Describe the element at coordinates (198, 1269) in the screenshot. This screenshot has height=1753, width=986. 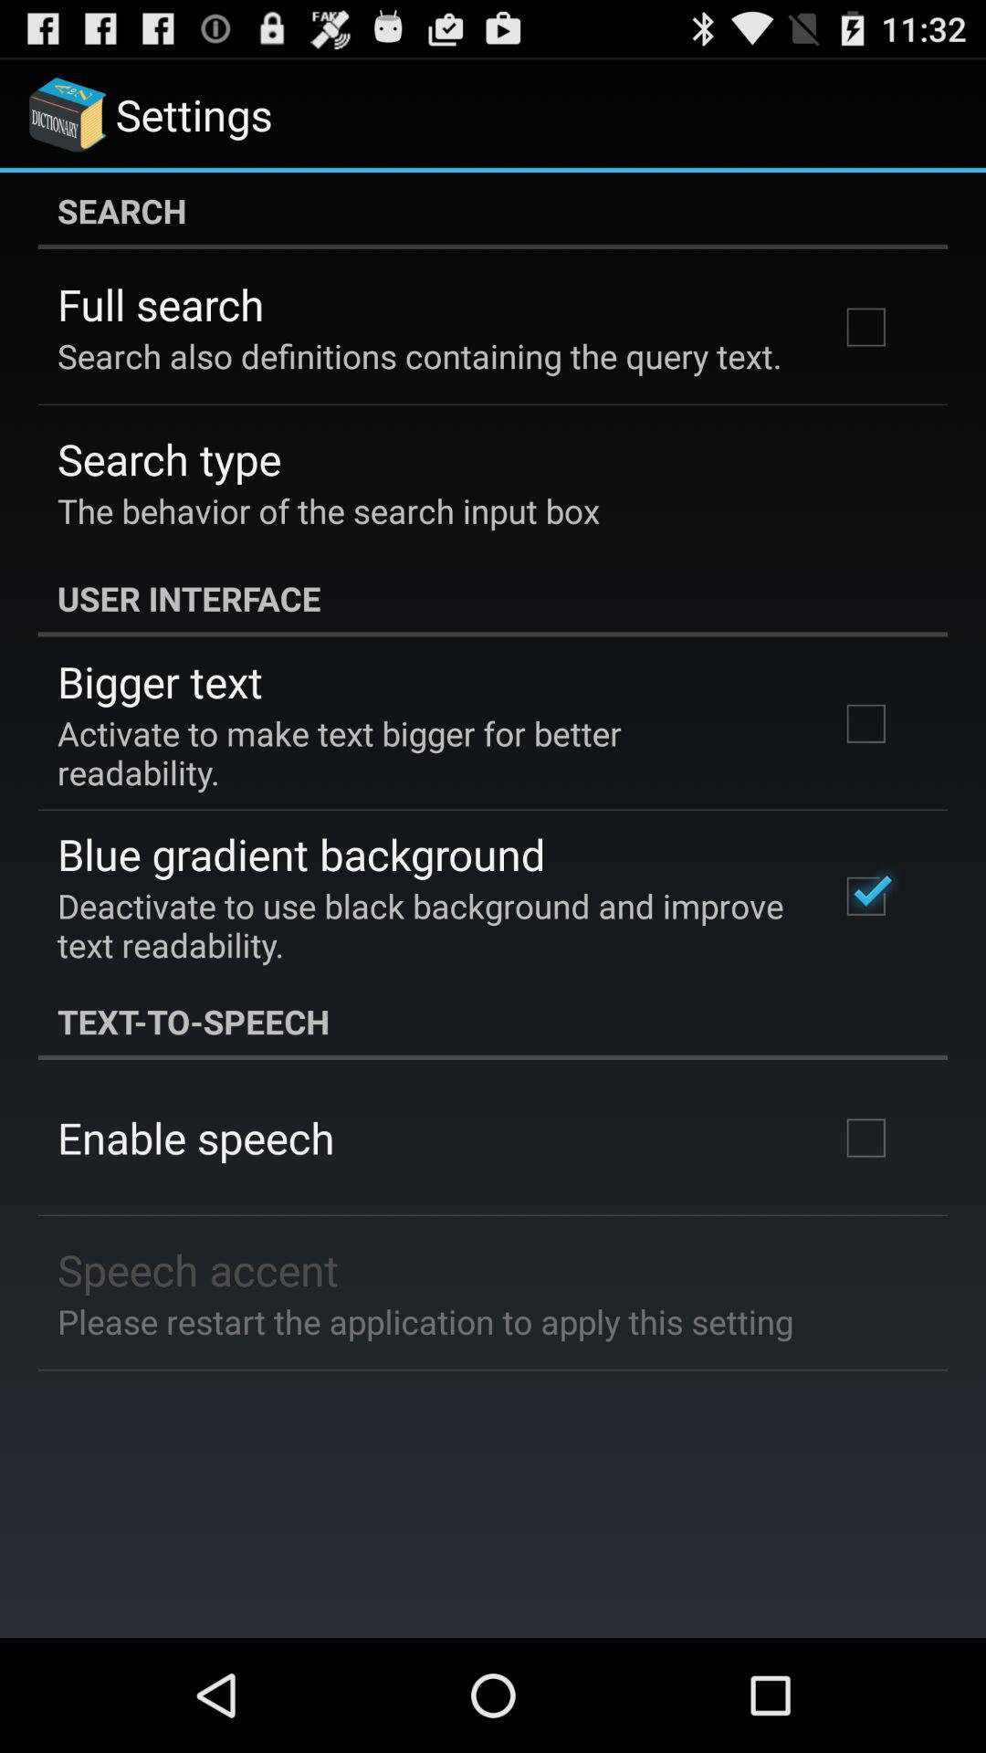
I see `scroll until the speech accent app` at that location.